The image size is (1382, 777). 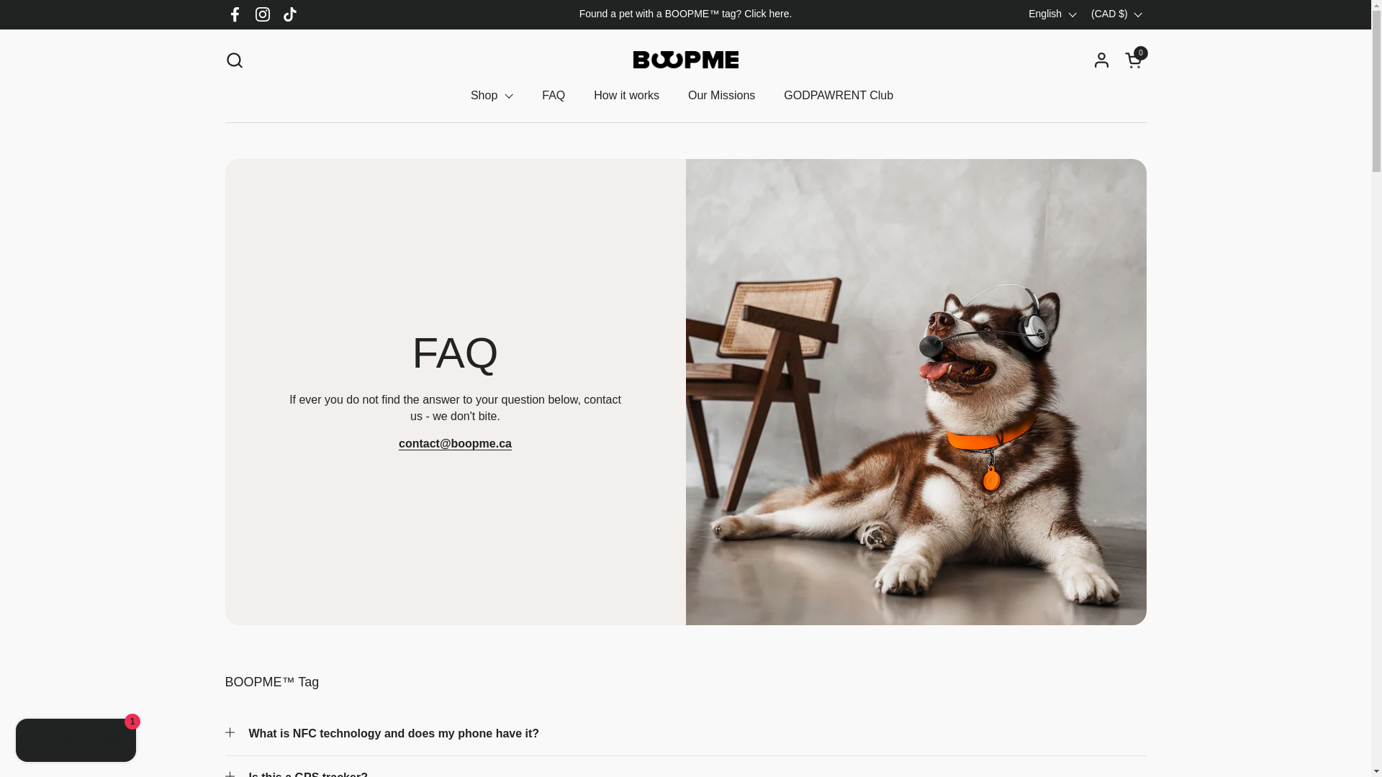 What do you see at coordinates (553, 95) in the screenshot?
I see `FAQ` at bounding box center [553, 95].